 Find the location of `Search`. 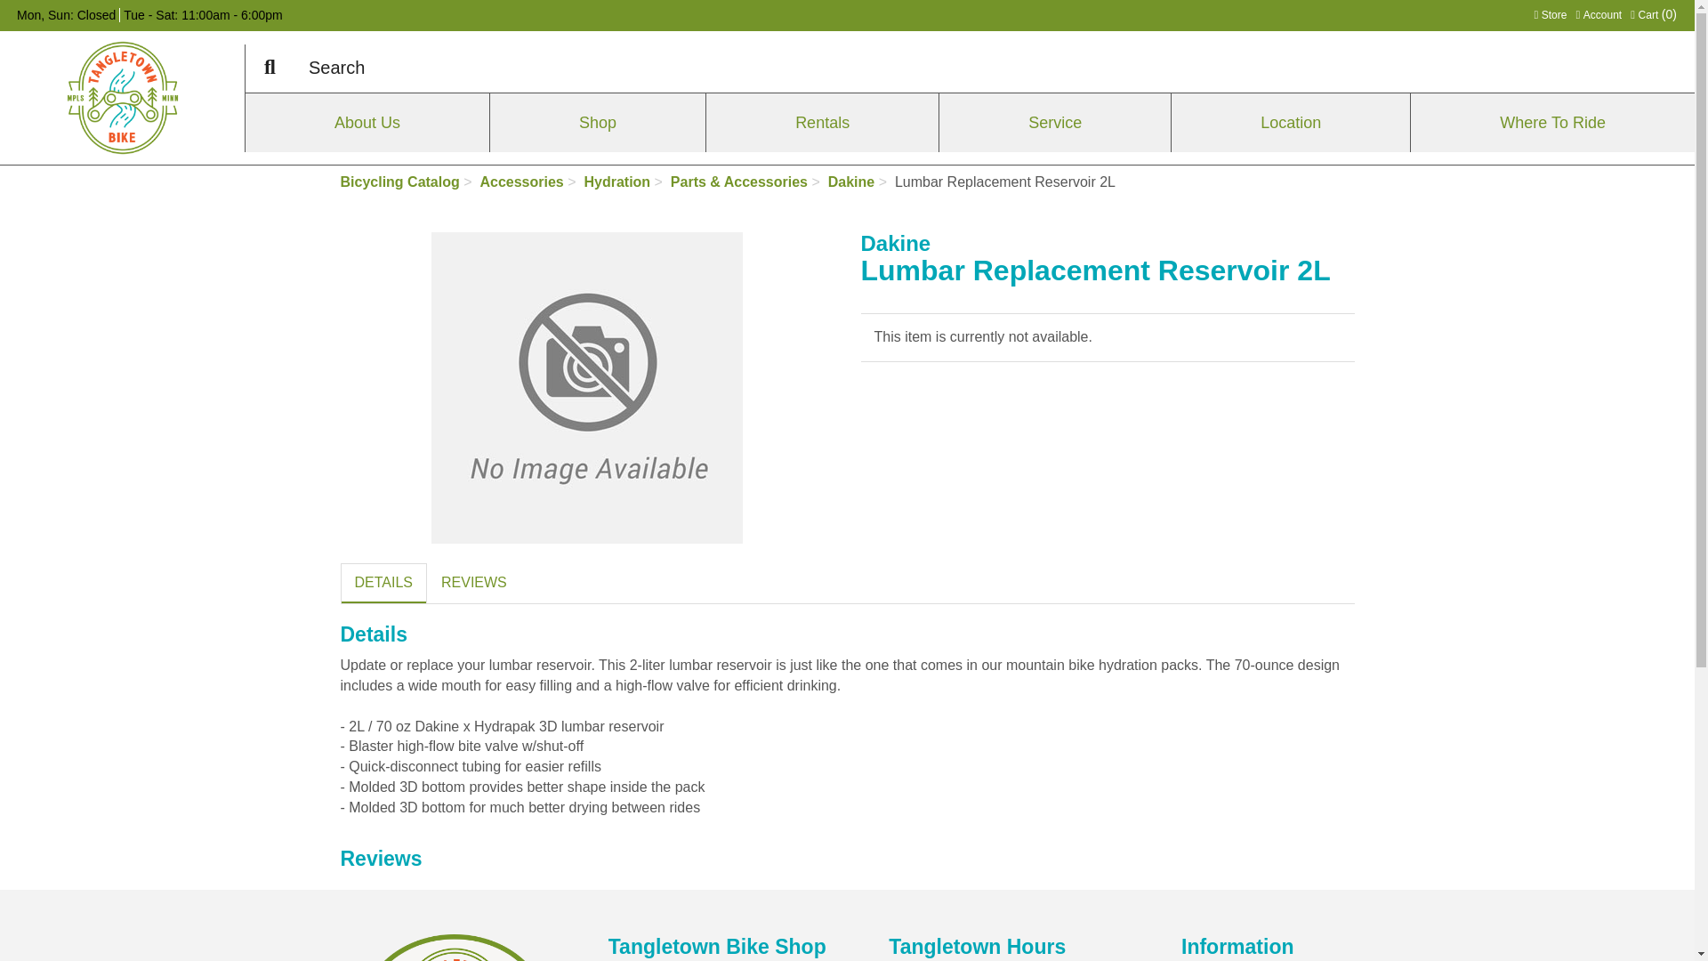

Search is located at coordinates (270, 68).